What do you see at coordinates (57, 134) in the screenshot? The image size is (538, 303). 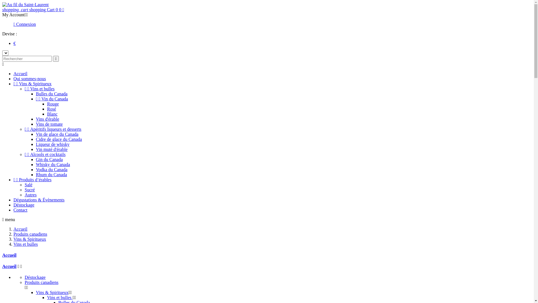 I see `Vin de glace du Canada` at bounding box center [57, 134].